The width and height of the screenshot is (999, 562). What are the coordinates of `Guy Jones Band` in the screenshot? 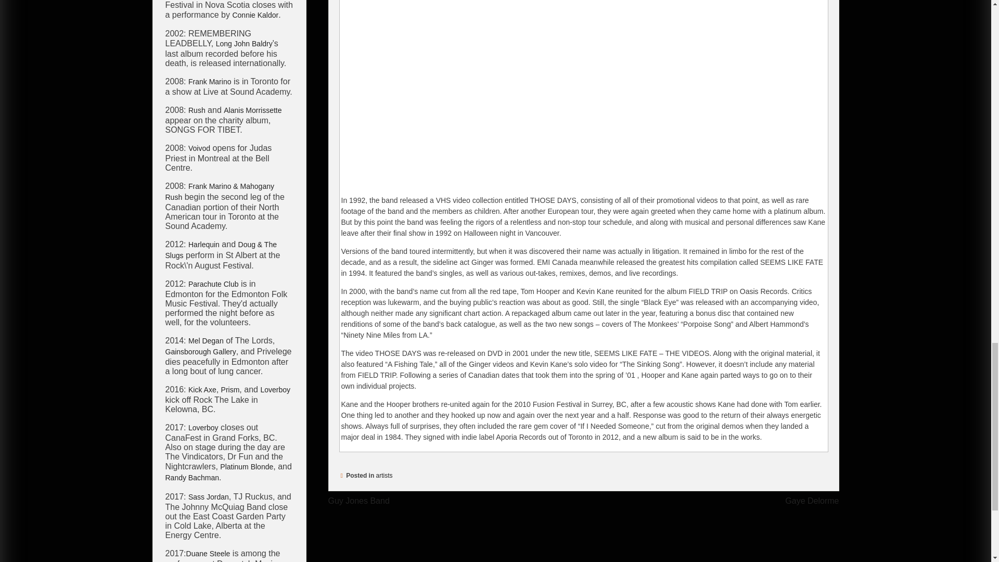 It's located at (358, 501).